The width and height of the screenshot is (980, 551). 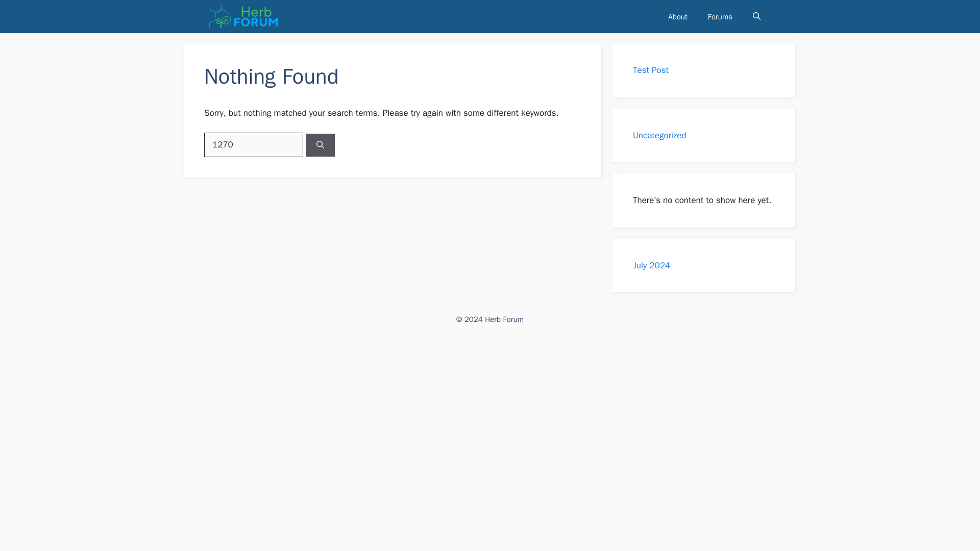 What do you see at coordinates (659, 135) in the screenshot?
I see `Uncategorized` at bounding box center [659, 135].